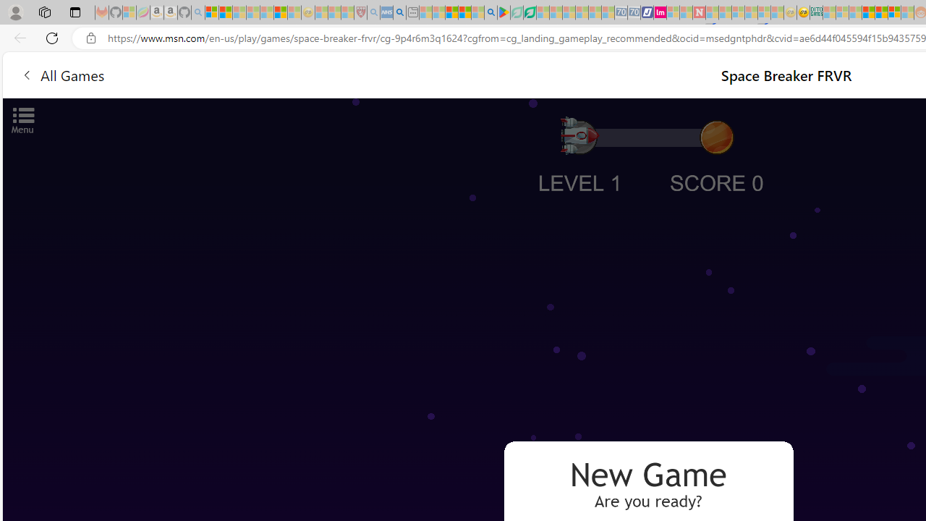 This screenshot has height=521, width=926. I want to click on Bluey: Let's Play! - Apps on Google Play, so click(504, 13).